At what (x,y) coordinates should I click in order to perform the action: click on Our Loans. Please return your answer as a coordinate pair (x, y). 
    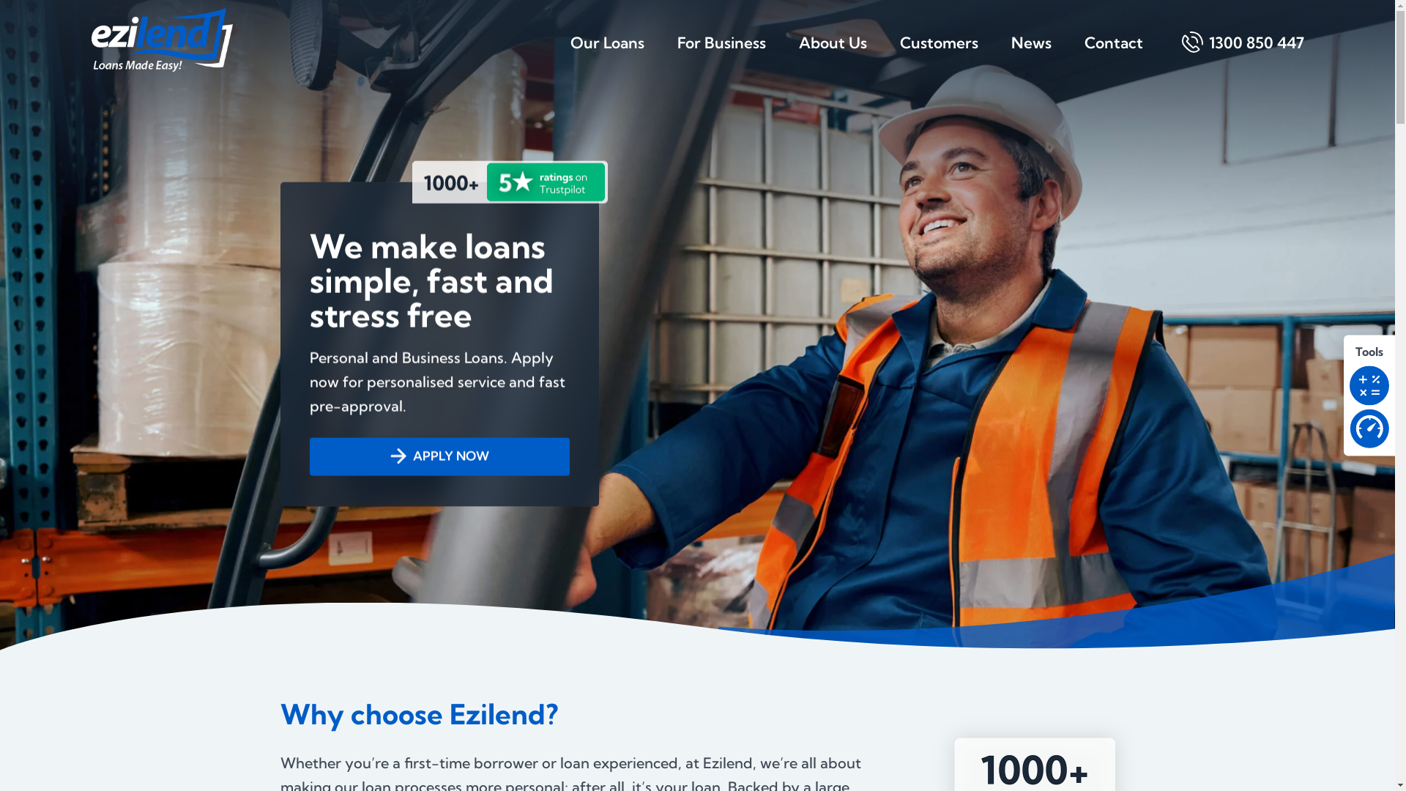
    Looking at the image, I should click on (606, 54).